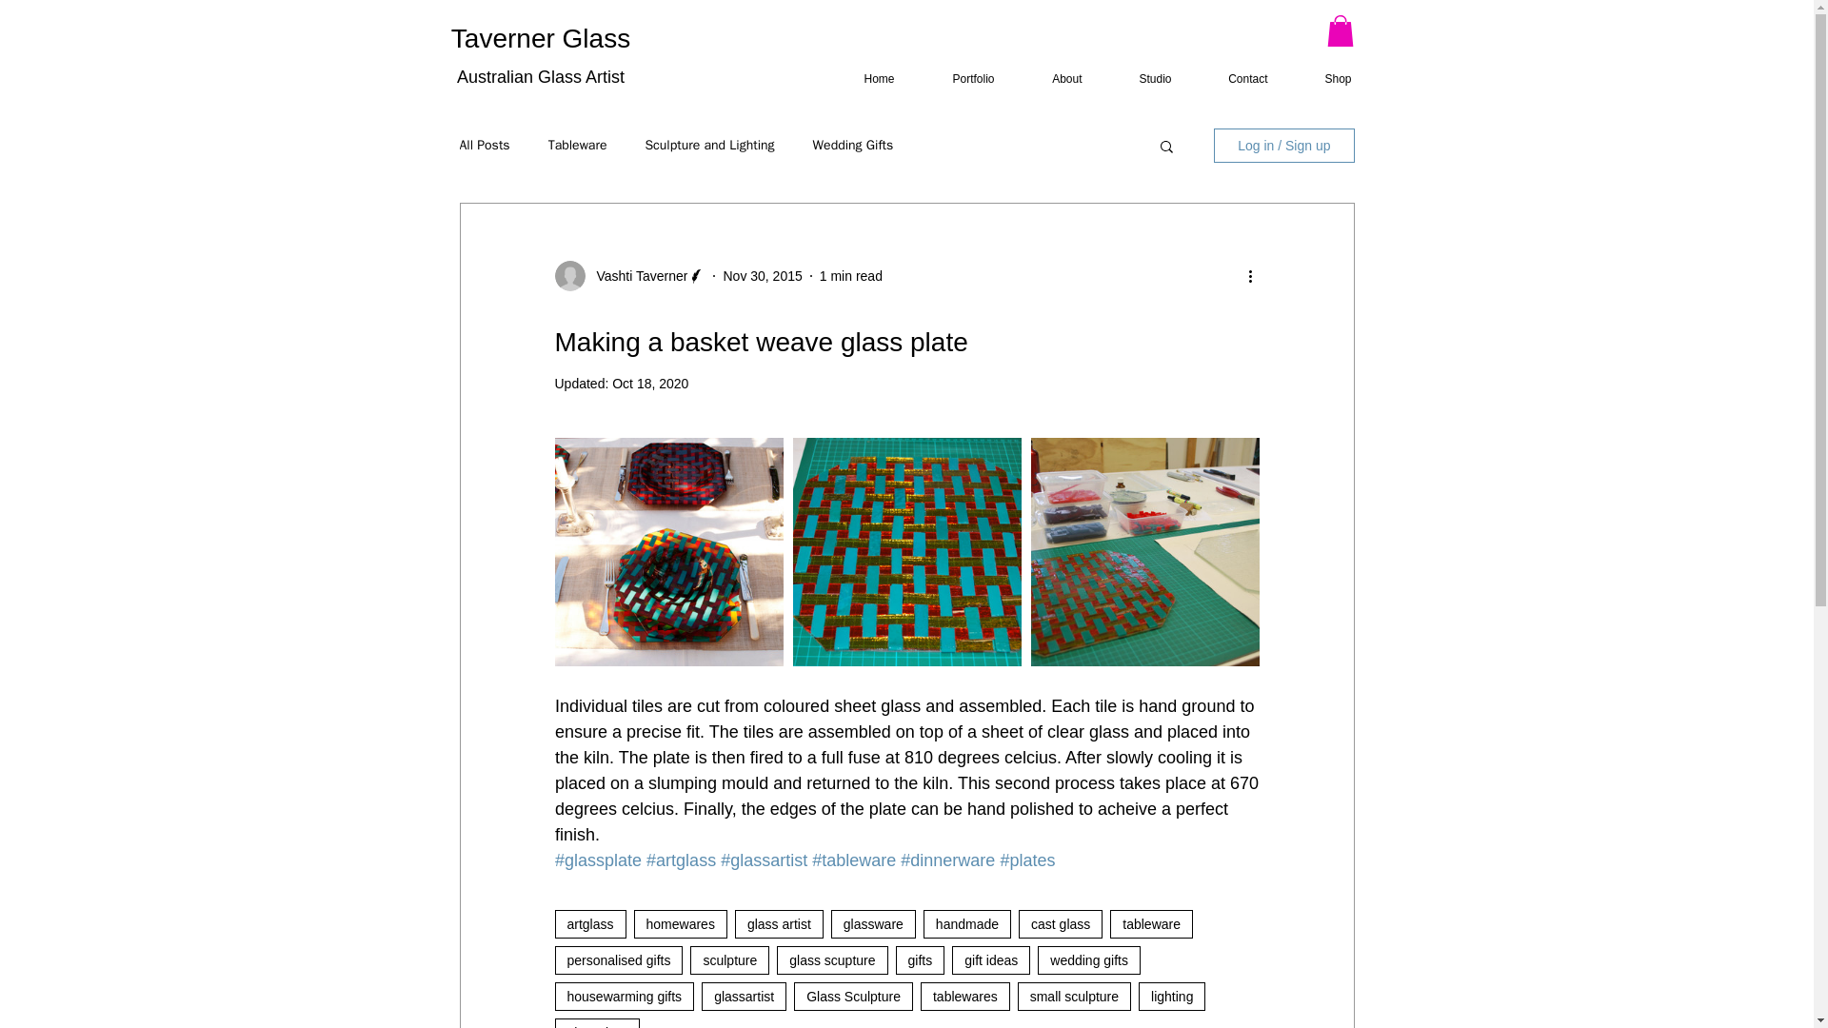 The width and height of the screenshot is (1828, 1028). Describe the element at coordinates (1236, 80) in the screenshot. I see `Contact` at that location.